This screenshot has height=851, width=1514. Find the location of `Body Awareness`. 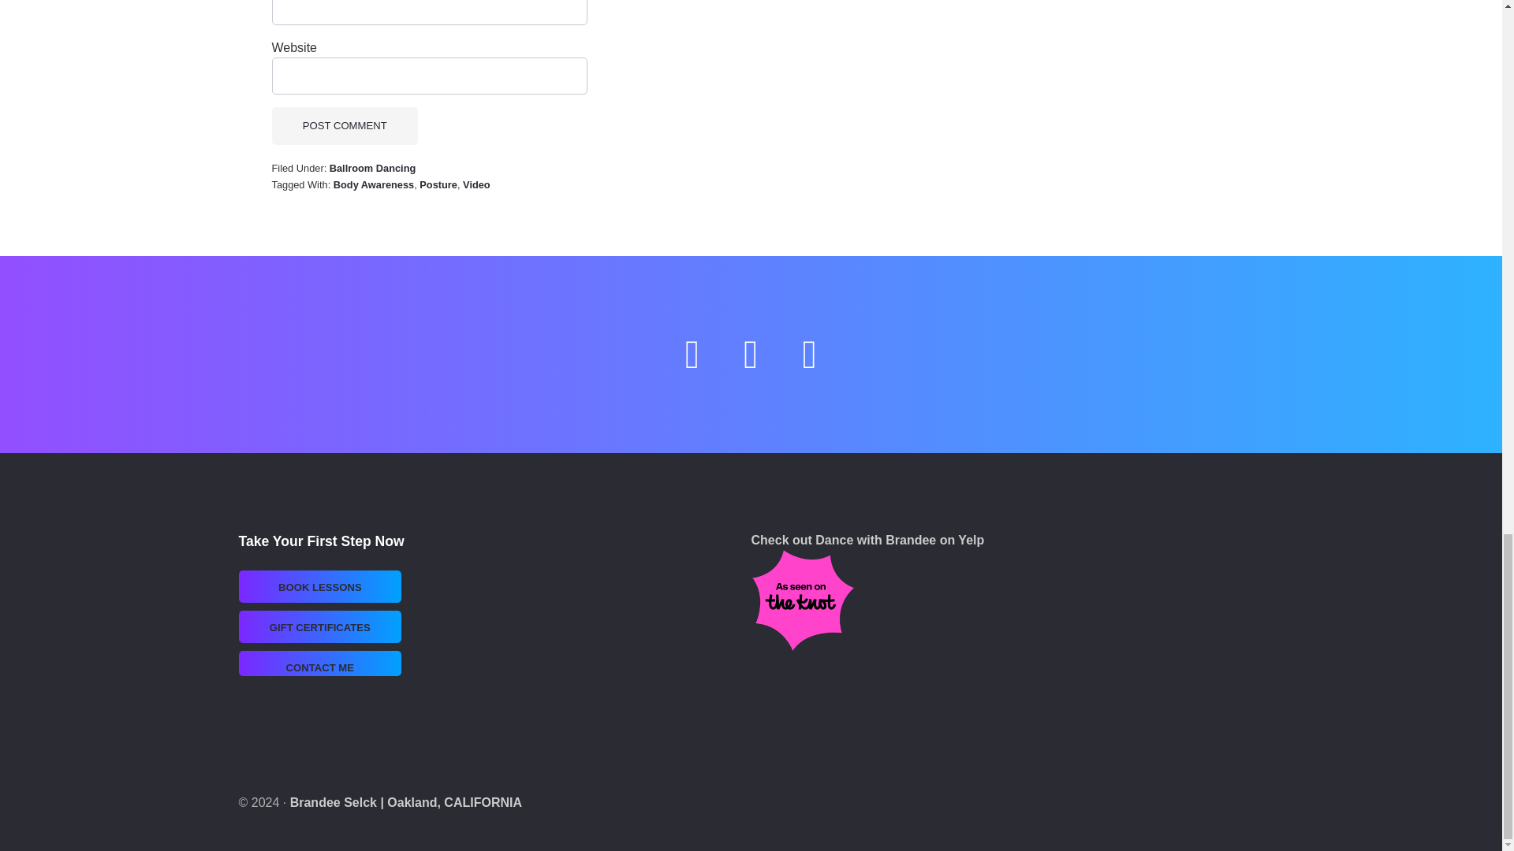

Body Awareness is located at coordinates (373, 184).